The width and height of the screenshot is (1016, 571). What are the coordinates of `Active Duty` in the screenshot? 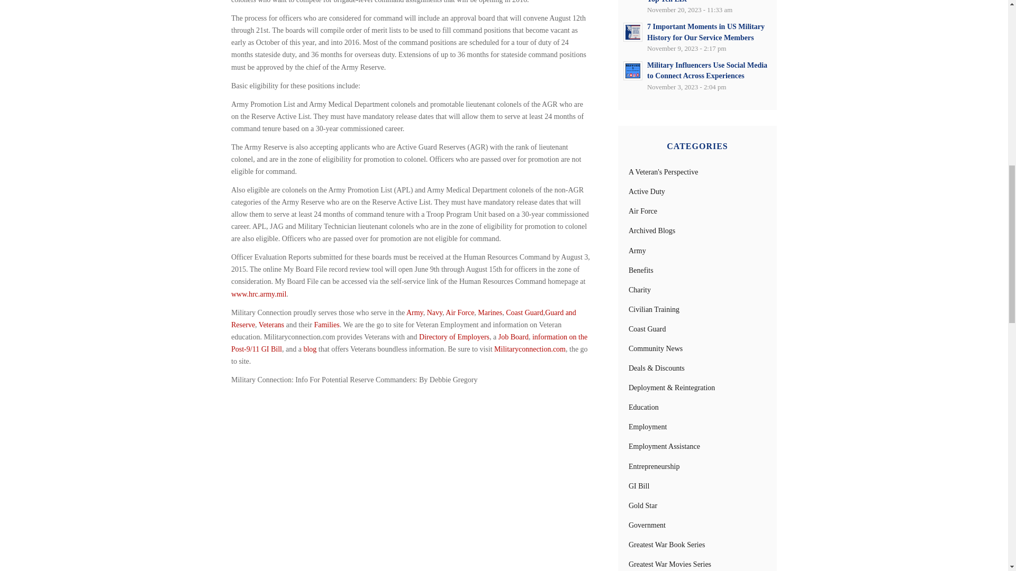 It's located at (647, 191).